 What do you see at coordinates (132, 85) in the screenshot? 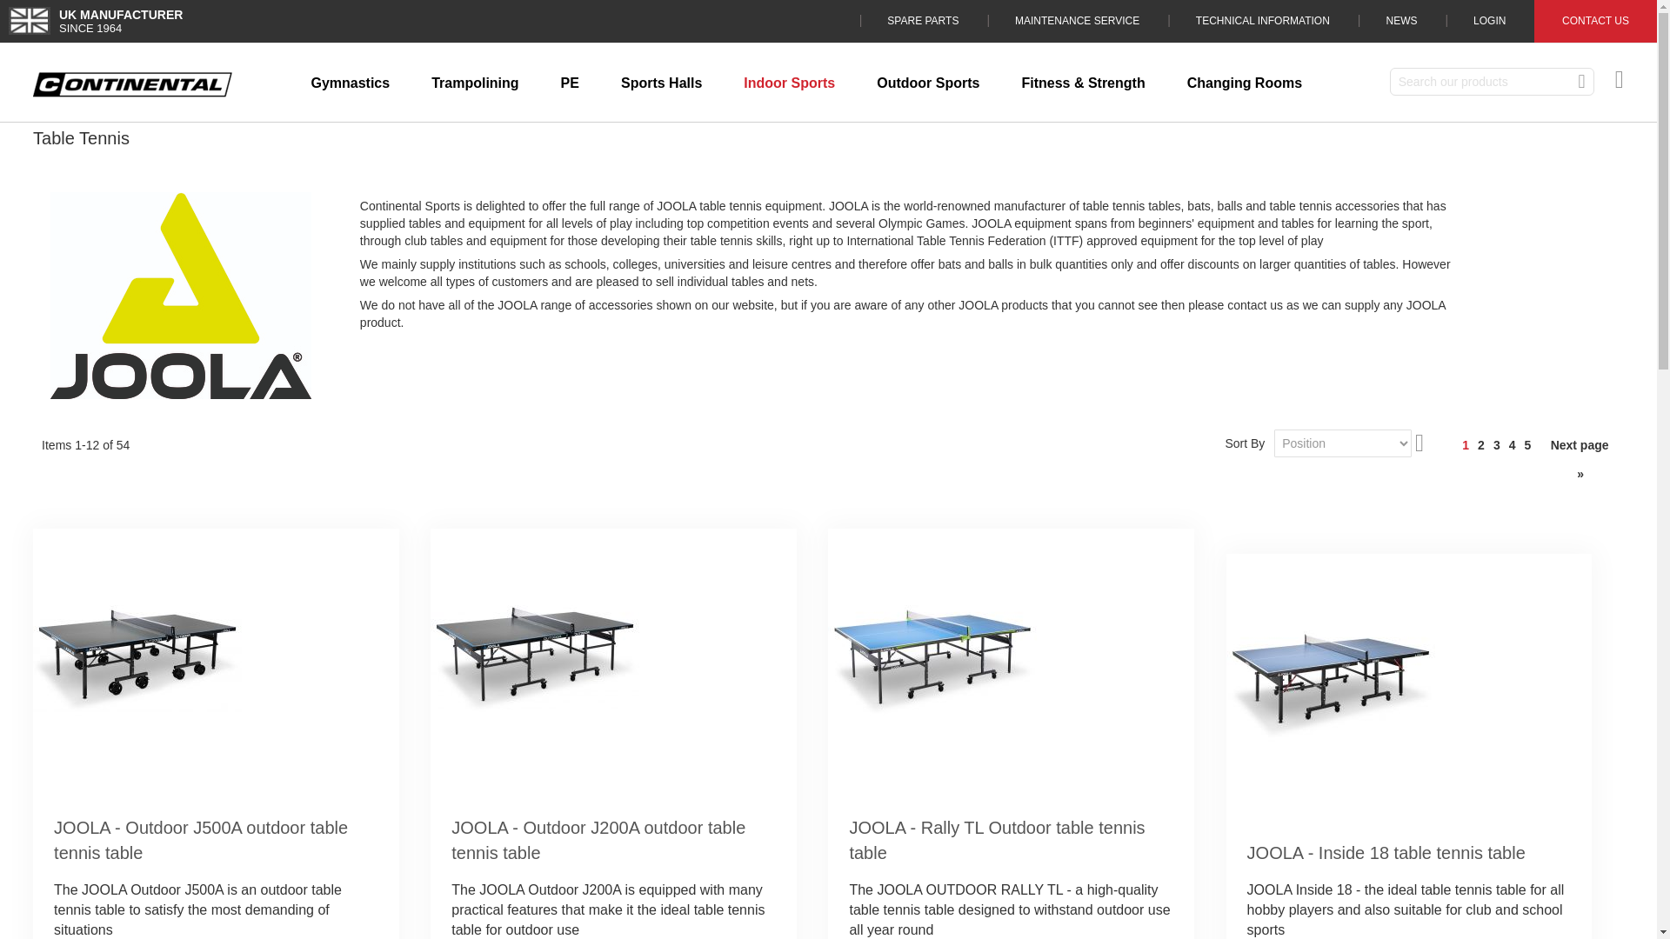
I see `Continental Sports` at bounding box center [132, 85].